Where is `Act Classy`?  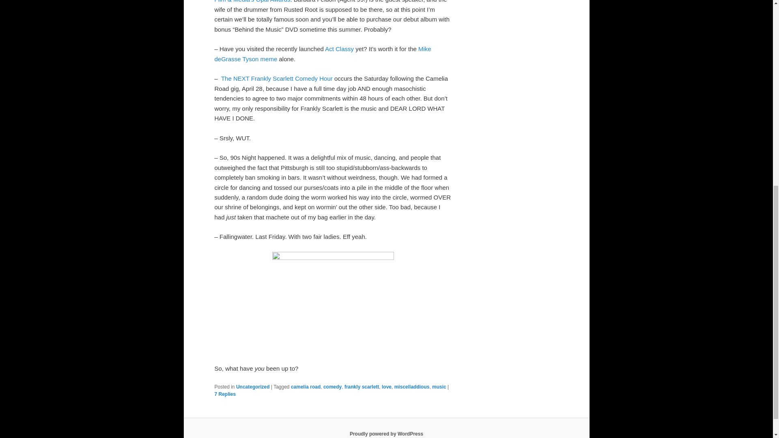 Act Classy is located at coordinates (339, 49).